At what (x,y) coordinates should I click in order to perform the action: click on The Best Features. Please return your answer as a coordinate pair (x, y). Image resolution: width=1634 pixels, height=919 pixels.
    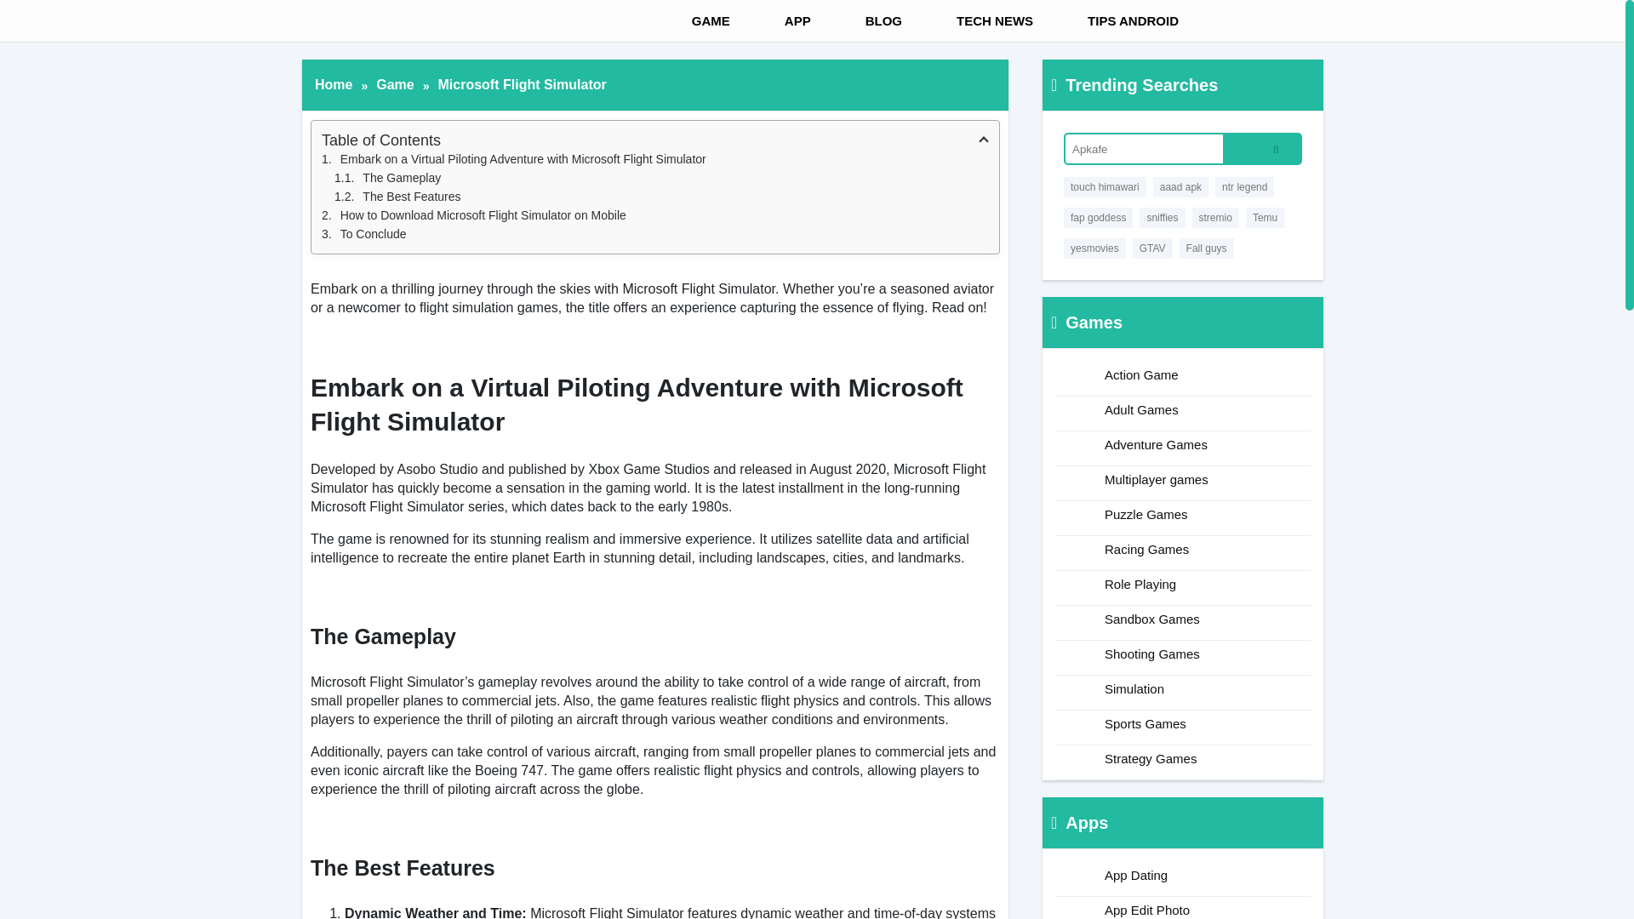
    Looking at the image, I should click on (661, 196).